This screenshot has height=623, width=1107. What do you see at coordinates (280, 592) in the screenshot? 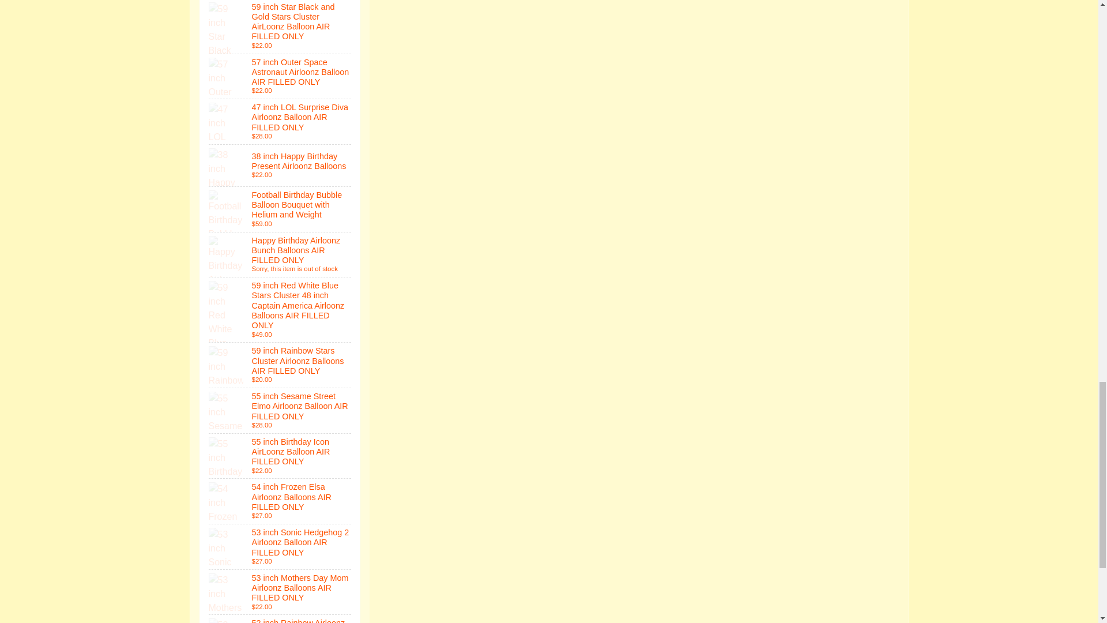
I see `53 inch Mothers Day Mom Airloonz Balloons AIR FILLED ONLY` at bounding box center [280, 592].